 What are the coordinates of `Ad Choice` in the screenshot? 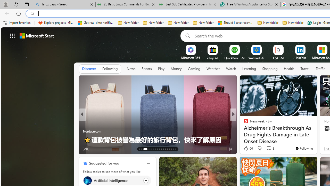 It's located at (74, 149).